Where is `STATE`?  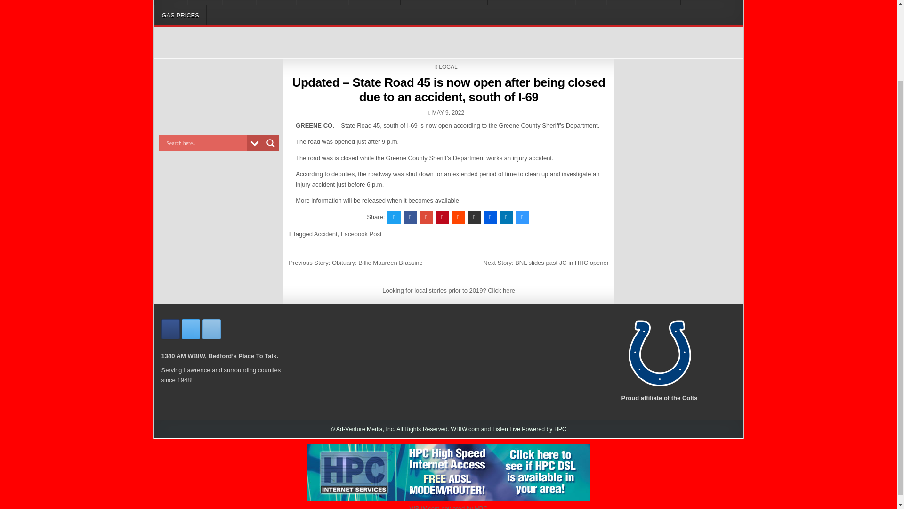
STATE is located at coordinates (239, 2).